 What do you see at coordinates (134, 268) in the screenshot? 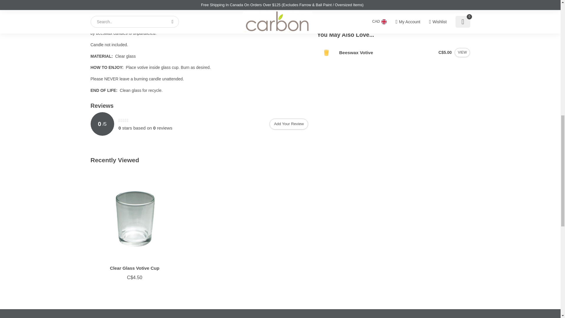
I see `Honey Candles Clear Glass Votive Cup` at bounding box center [134, 268].